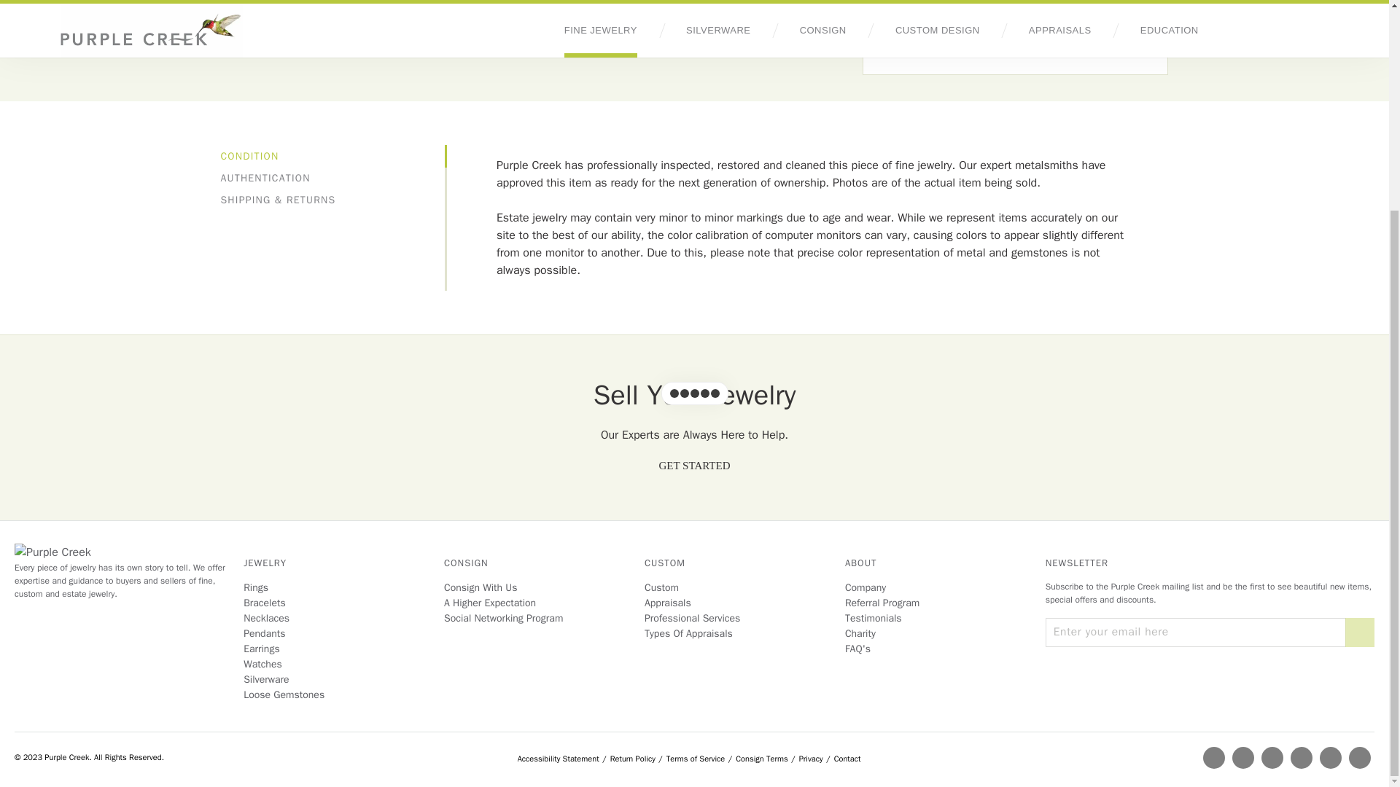 This screenshot has width=1400, height=787. What do you see at coordinates (1330, 758) in the screenshot?
I see `Follow us on YouTube` at bounding box center [1330, 758].